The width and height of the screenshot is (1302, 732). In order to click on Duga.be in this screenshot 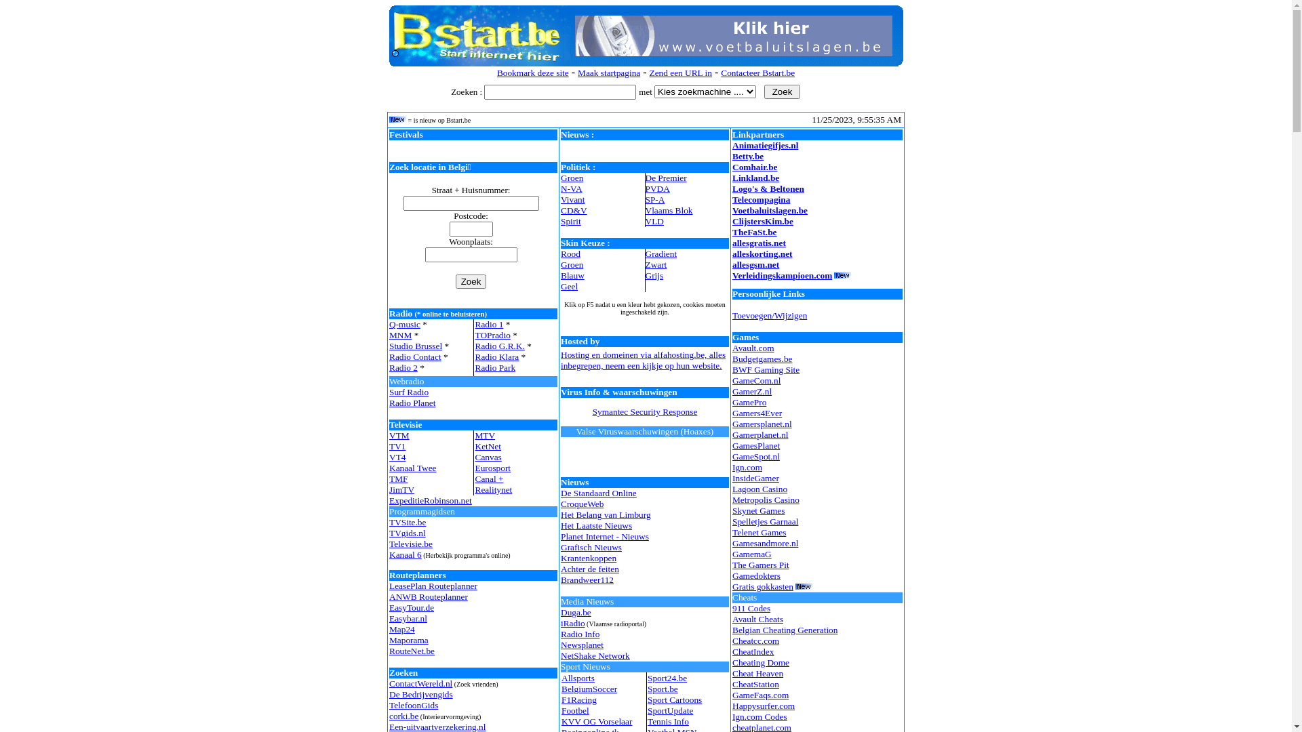, I will do `click(576, 613)`.